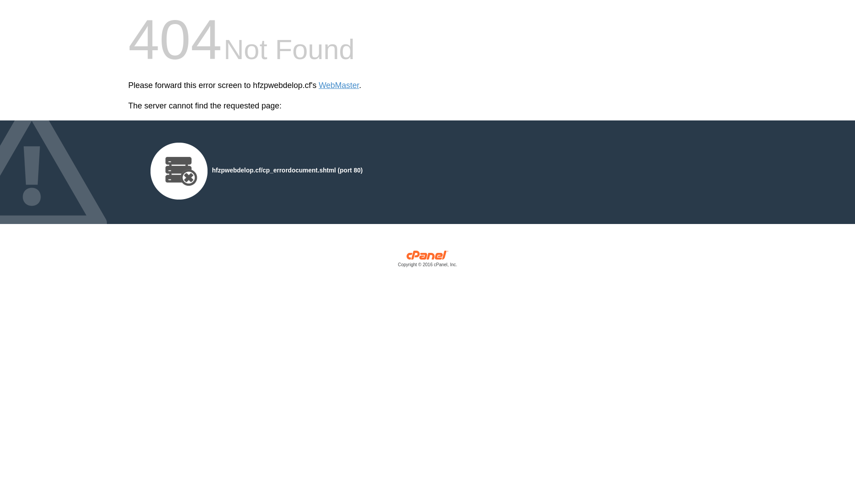 The height and width of the screenshot is (480, 855). I want to click on WebMaster, so click(339, 85).